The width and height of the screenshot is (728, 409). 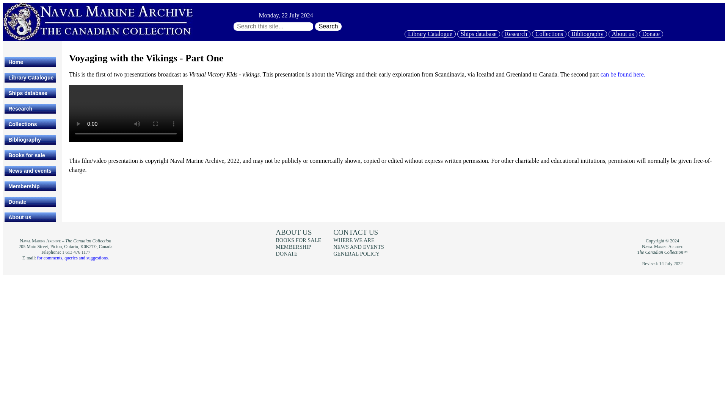 What do you see at coordinates (30, 62) in the screenshot?
I see `Home` at bounding box center [30, 62].